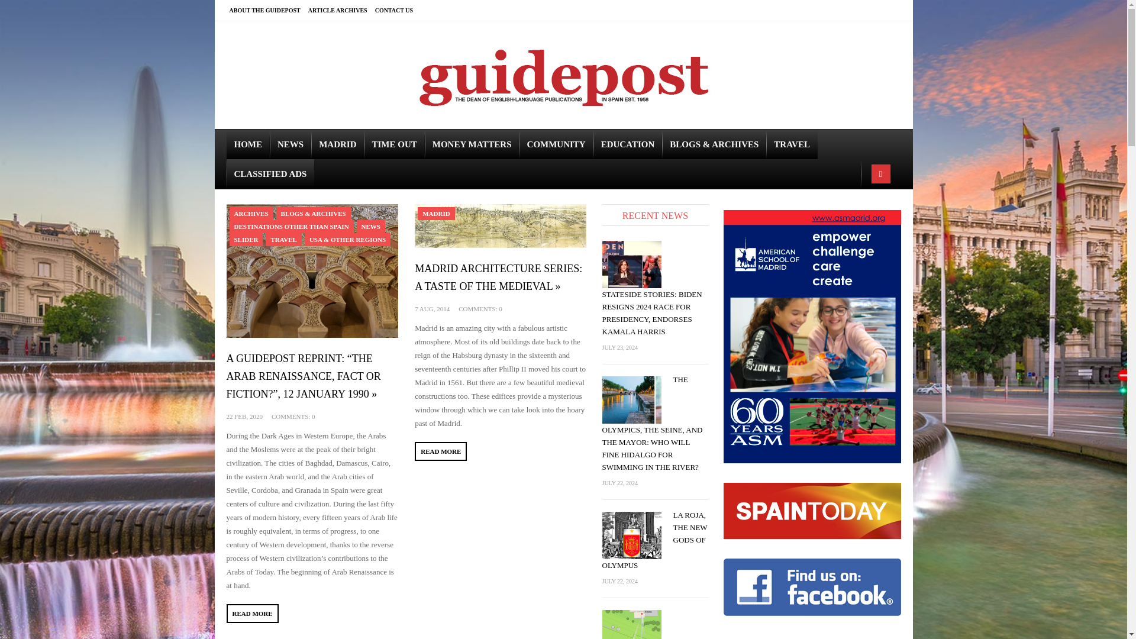 Image resolution: width=1136 pixels, height=639 pixels. Describe the element at coordinates (283, 239) in the screenshot. I see `Travel, 'my-text-domain'` at that location.